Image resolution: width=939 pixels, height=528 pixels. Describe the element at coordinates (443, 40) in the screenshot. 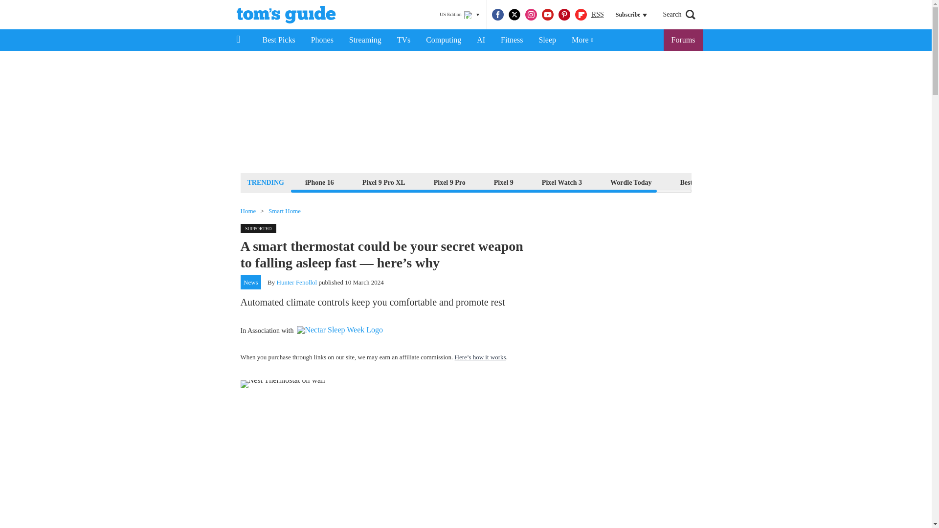

I see `Computing` at that location.